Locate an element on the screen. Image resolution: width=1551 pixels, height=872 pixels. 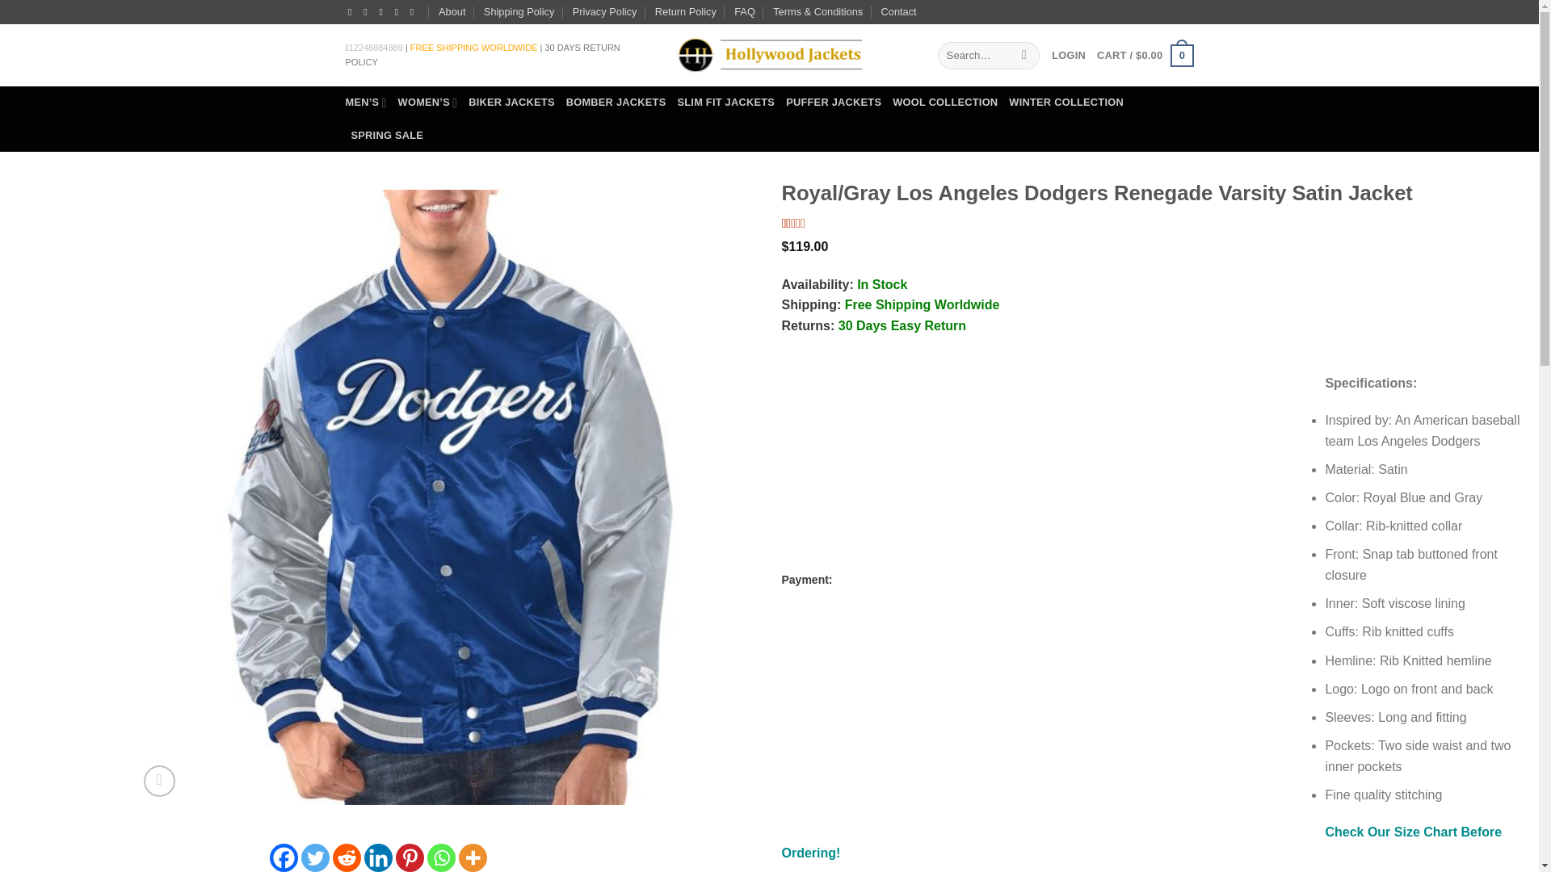
Zoom is located at coordinates (159, 782).